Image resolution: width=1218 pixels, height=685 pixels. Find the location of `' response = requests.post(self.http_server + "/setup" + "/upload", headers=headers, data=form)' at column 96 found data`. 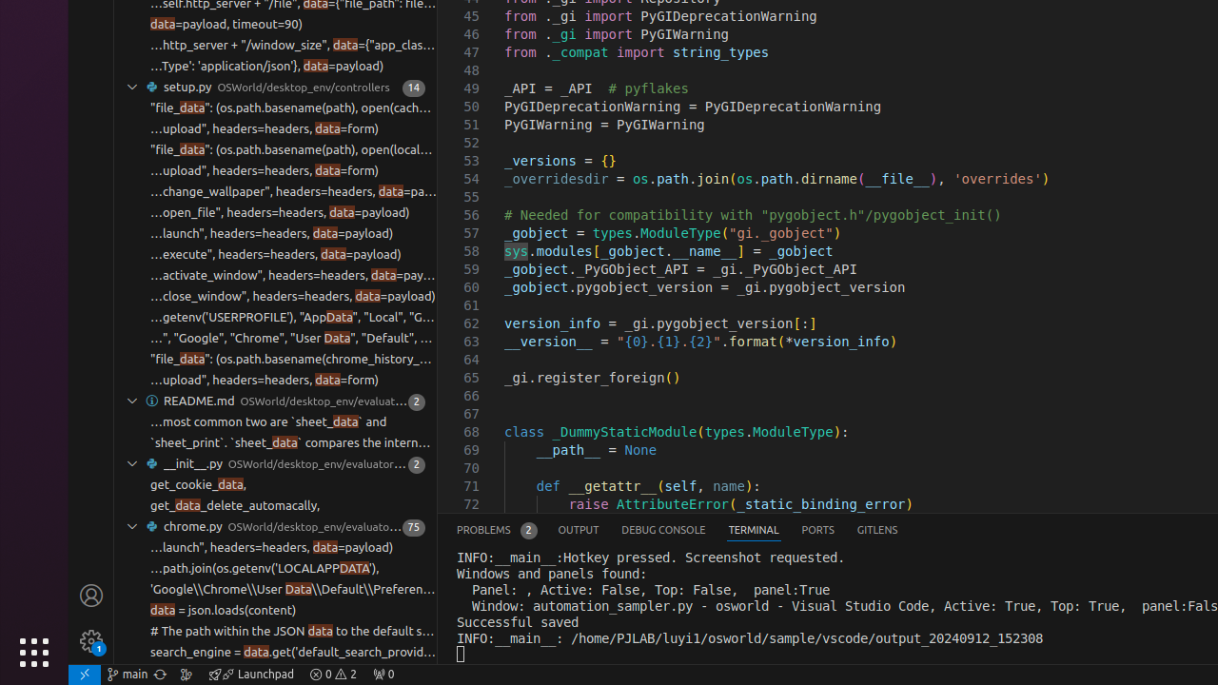

' response = requests.post(self.http_server + "/setup" + "/upload", headers=headers, data=form)' at column 96 found data is located at coordinates (276, 381).